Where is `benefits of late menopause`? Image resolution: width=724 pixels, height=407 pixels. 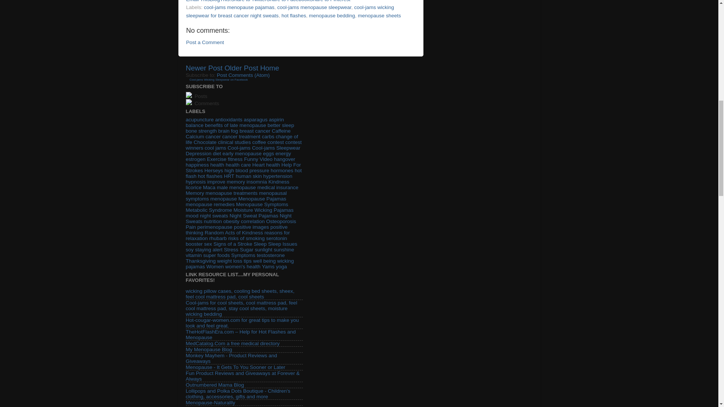
benefits of late menopause is located at coordinates (235, 125).